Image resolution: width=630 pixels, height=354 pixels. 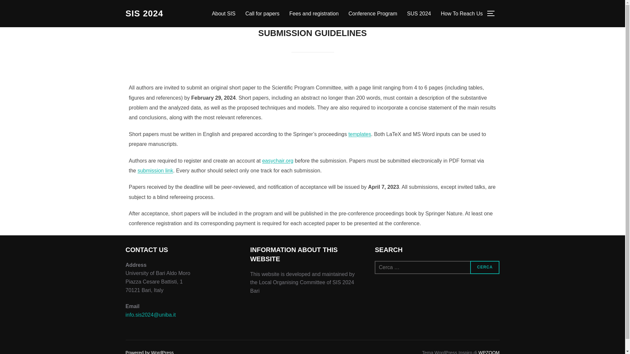 What do you see at coordinates (360, 134) in the screenshot?
I see `templates` at bounding box center [360, 134].